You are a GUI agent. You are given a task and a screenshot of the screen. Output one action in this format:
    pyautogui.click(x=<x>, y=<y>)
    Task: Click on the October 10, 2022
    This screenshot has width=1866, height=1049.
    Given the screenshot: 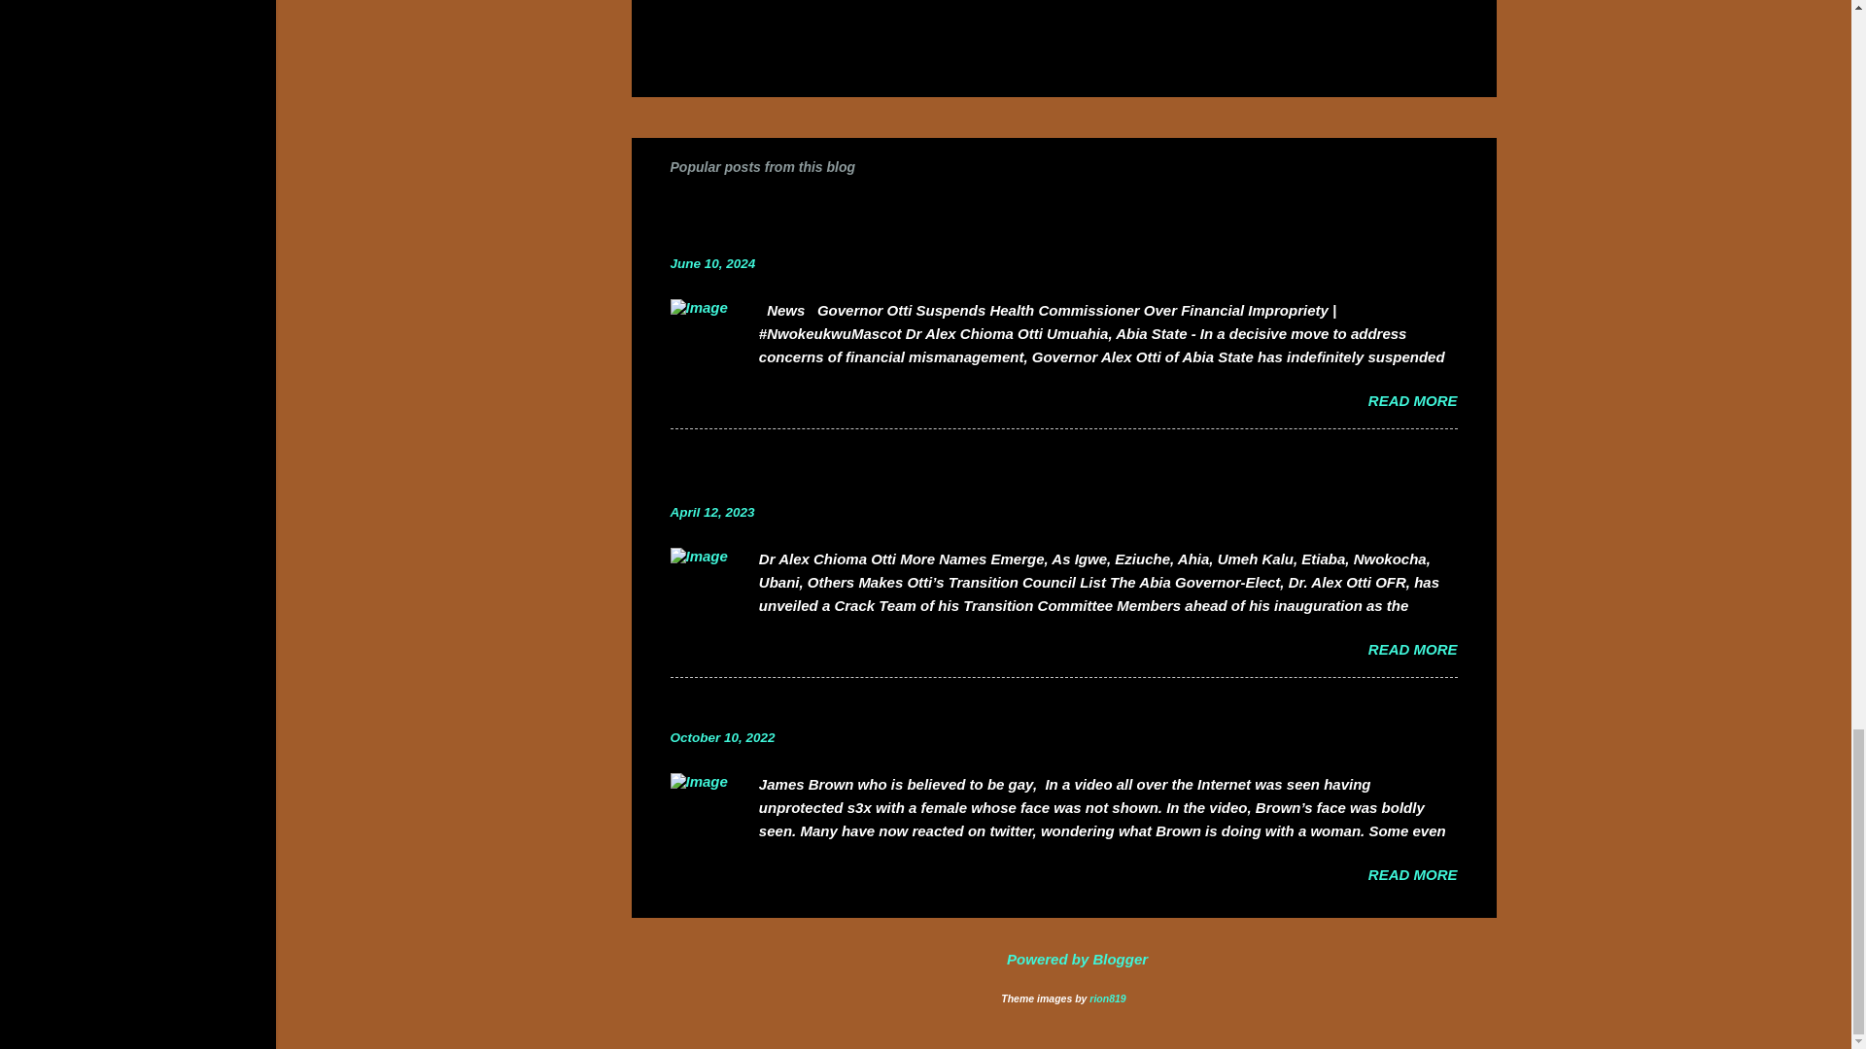 What is the action you would take?
    pyautogui.click(x=723, y=736)
    